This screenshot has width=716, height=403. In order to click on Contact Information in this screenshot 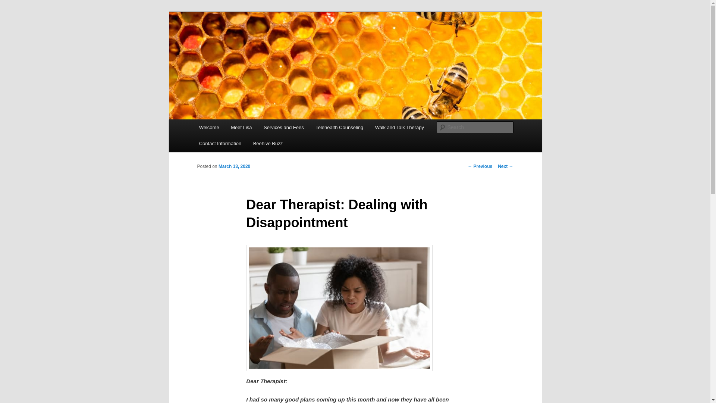, I will do `click(220, 143)`.